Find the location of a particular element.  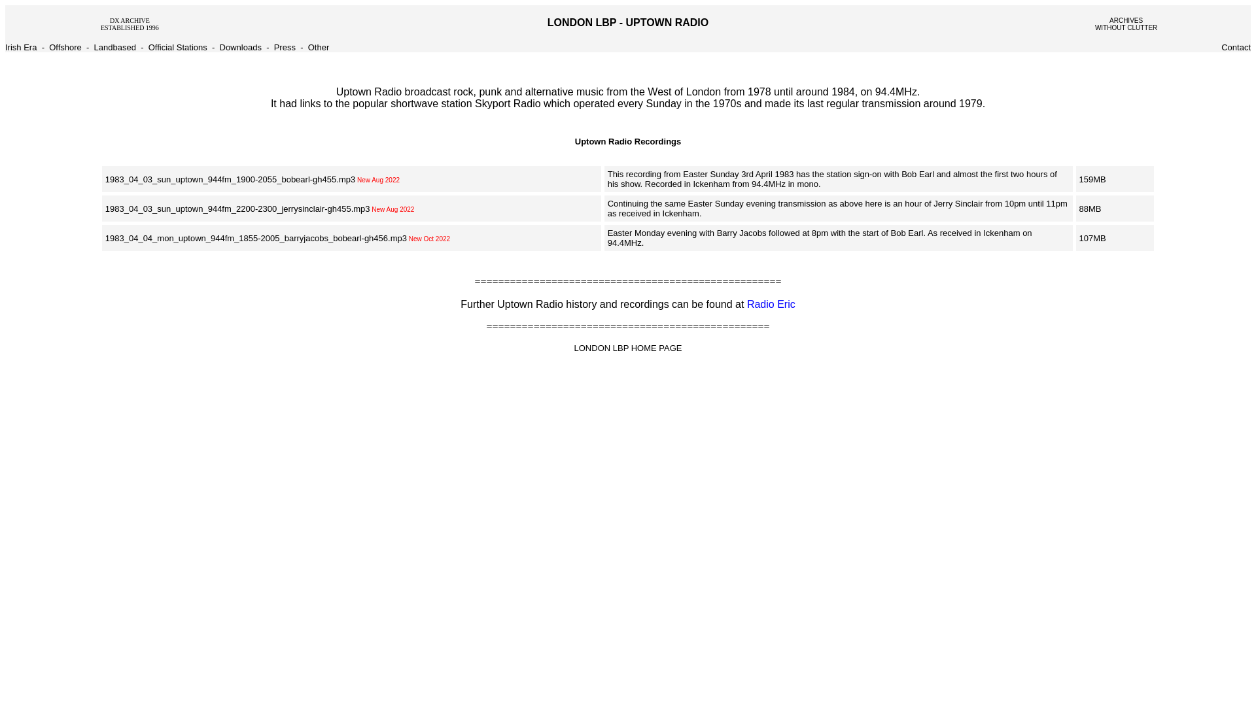

Contact is located at coordinates (1236, 47).